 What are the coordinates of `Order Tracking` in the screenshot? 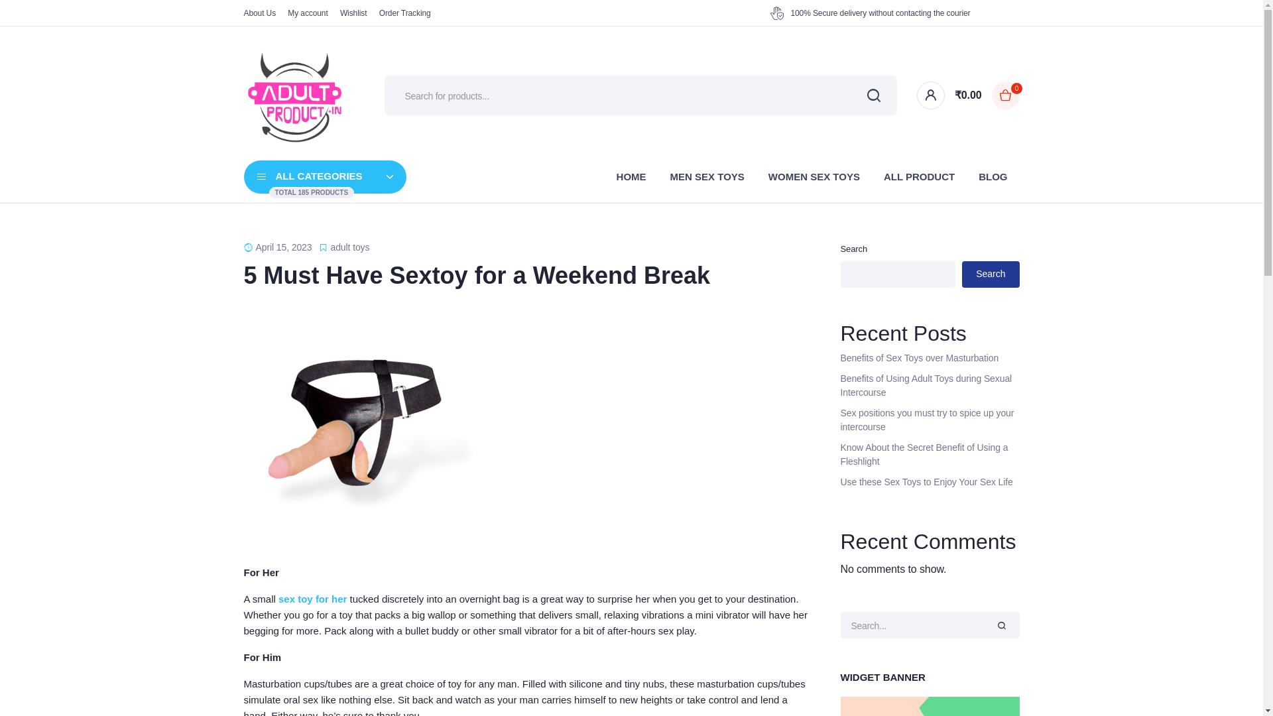 It's located at (353, 12).